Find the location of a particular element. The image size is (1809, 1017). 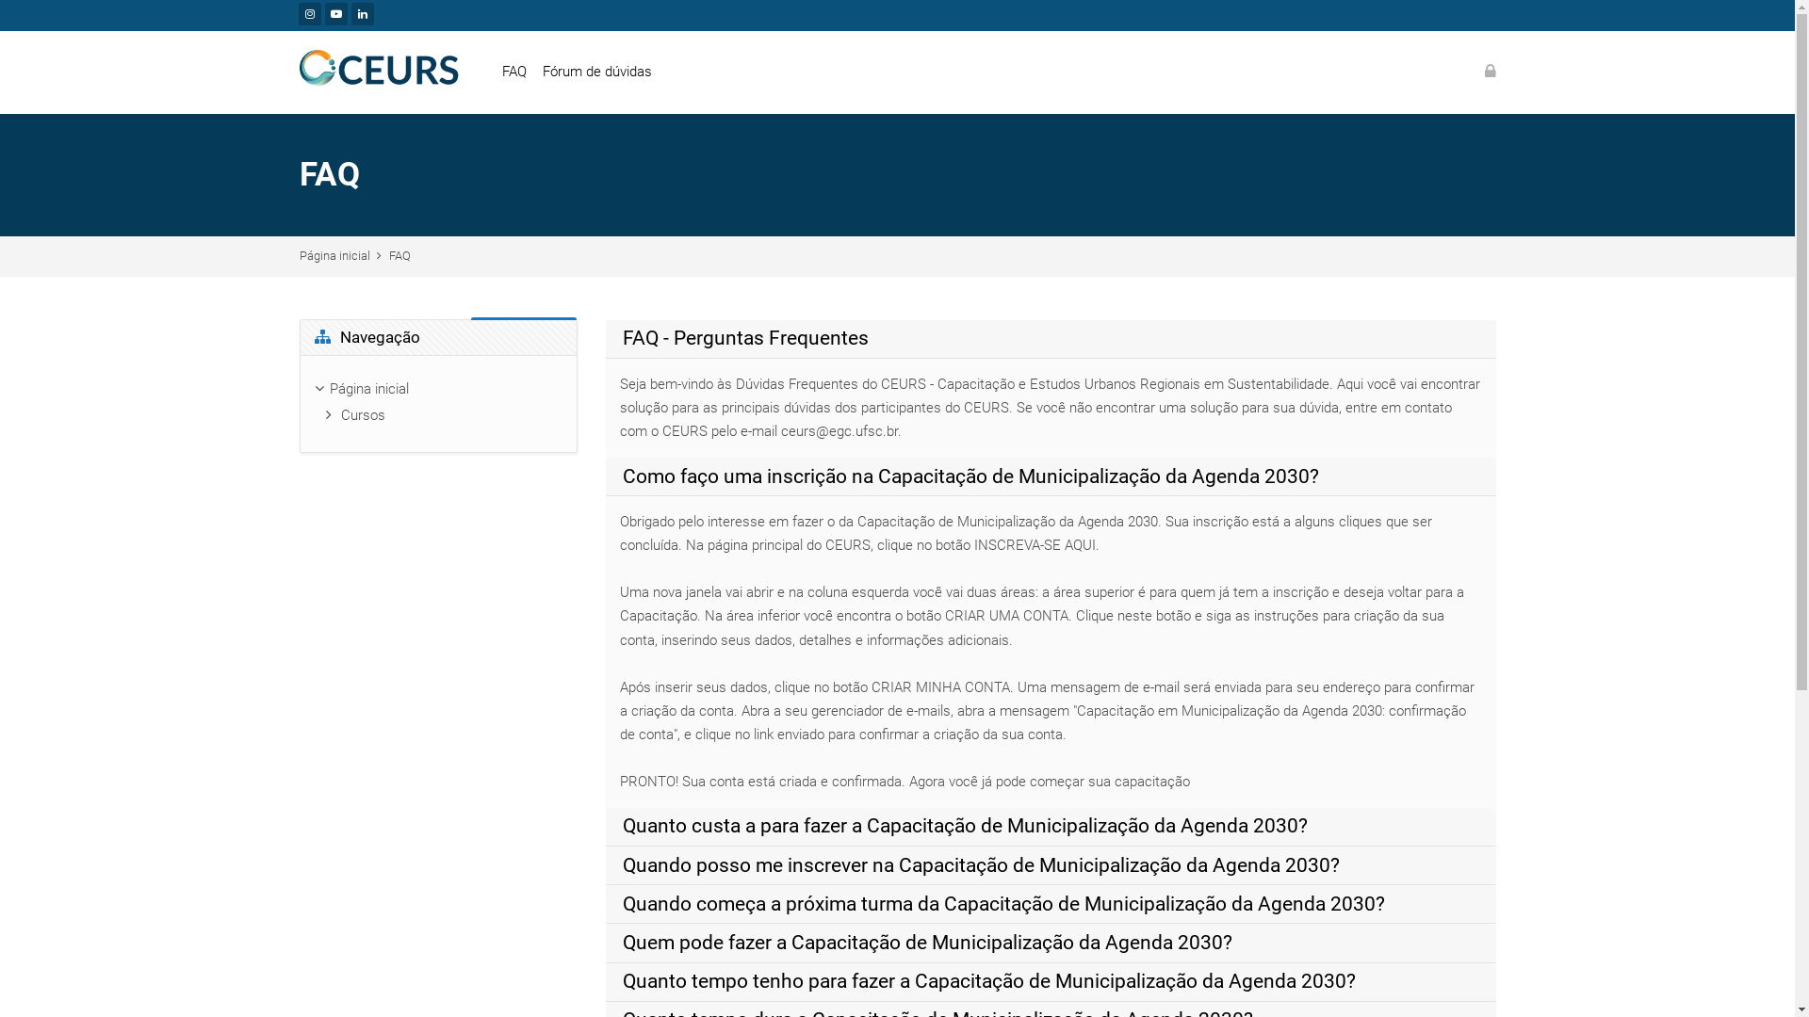

Youtube is located at coordinates (335, 14).